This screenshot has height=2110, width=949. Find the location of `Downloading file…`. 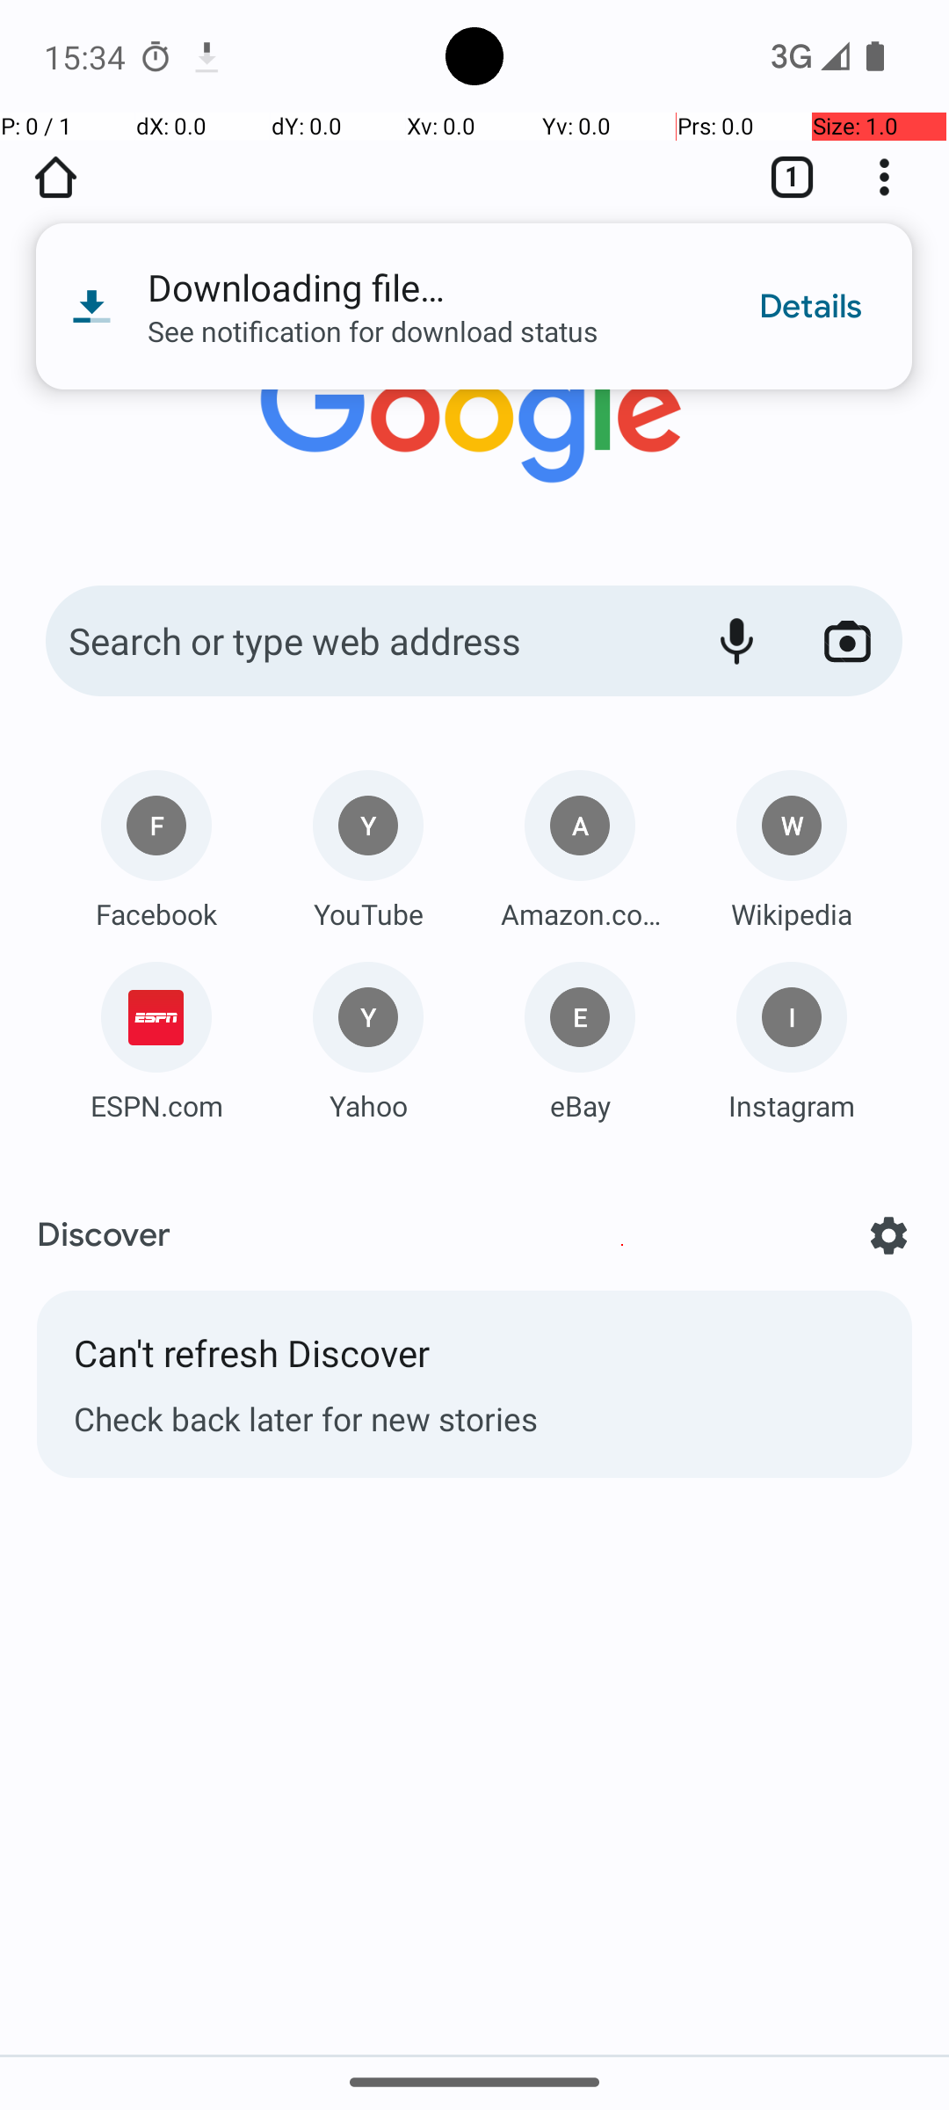

Downloading file… is located at coordinates (429, 297).